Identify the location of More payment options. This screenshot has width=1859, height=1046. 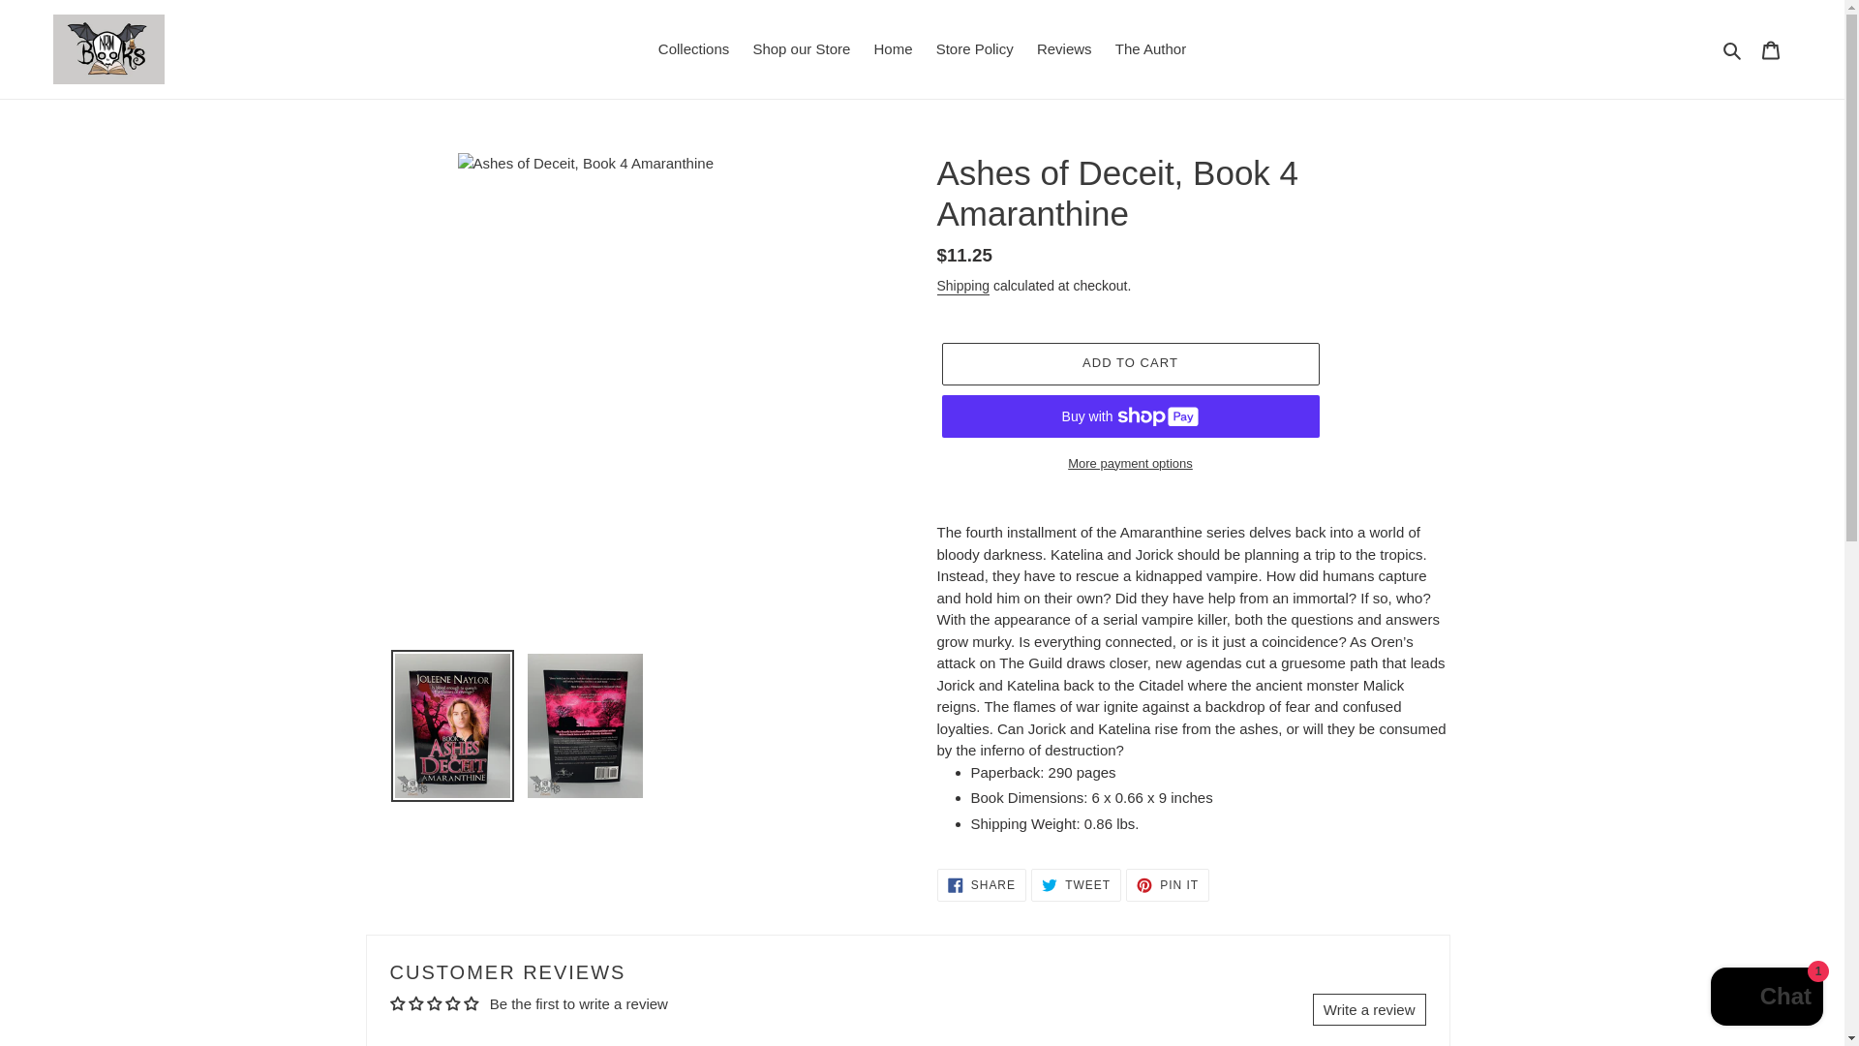
(1129, 463).